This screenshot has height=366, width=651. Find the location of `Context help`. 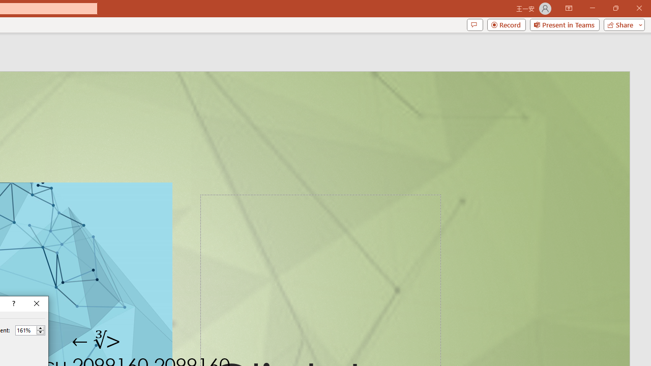

Context help is located at coordinates (13, 304).